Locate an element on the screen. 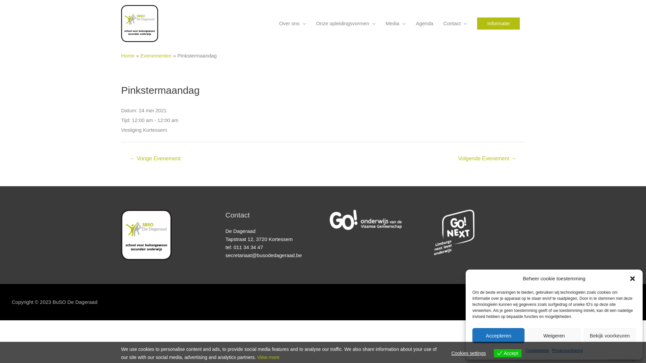 This screenshot has height=363, width=646. Onze opleidingsvormen is located at coordinates (346, 24).